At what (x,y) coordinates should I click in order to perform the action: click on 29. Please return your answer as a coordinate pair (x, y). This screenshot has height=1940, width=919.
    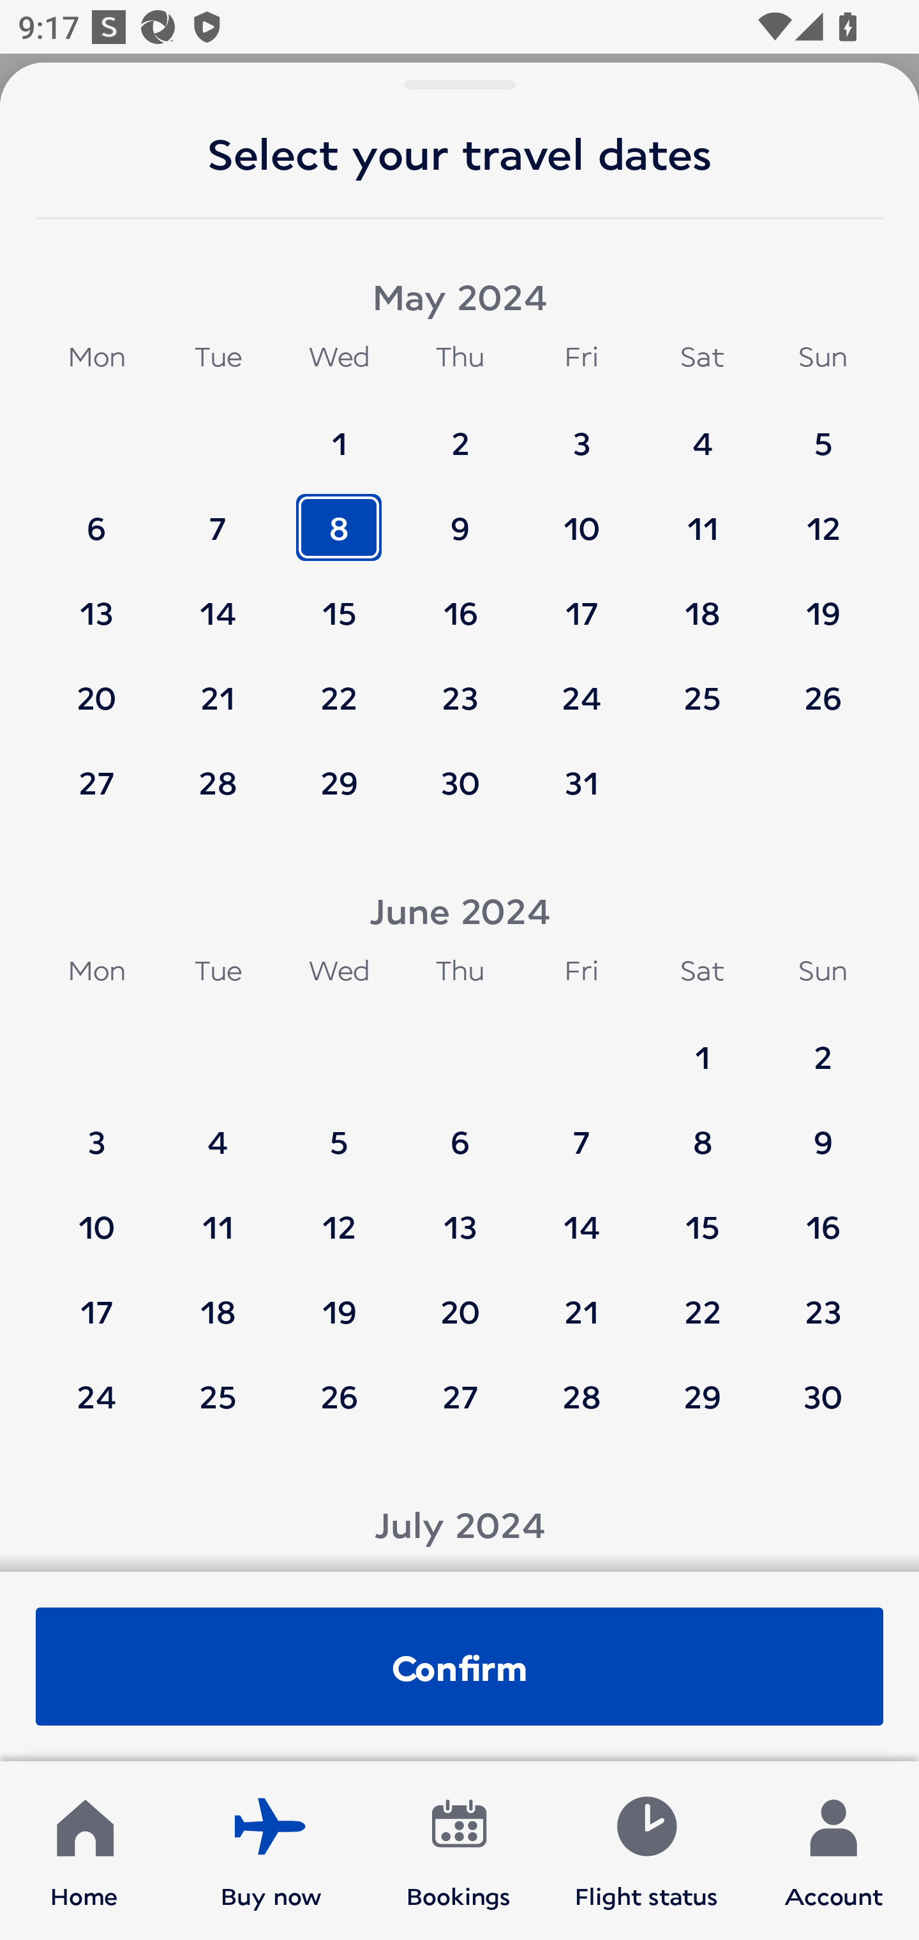
    Looking at the image, I should click on (702, 1395).